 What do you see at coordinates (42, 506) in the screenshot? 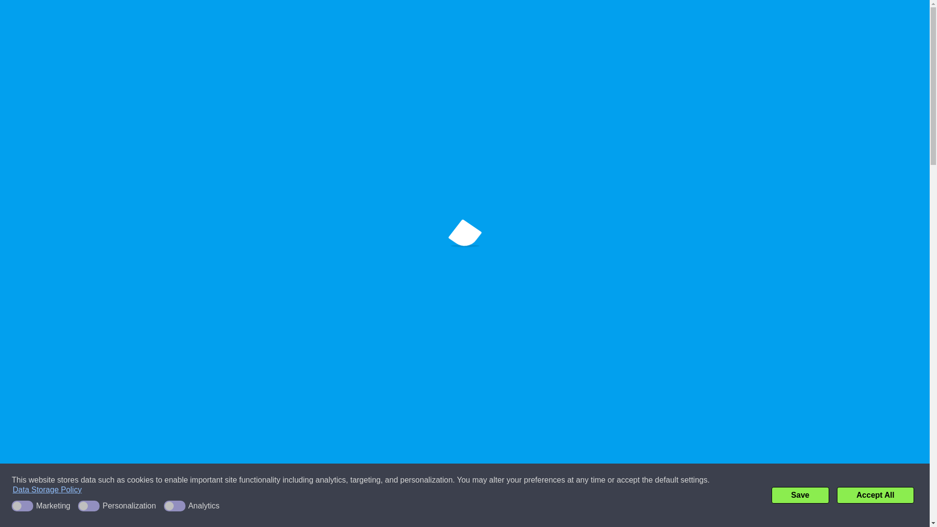
I see `Marketing` at bounding box center [42, 506].